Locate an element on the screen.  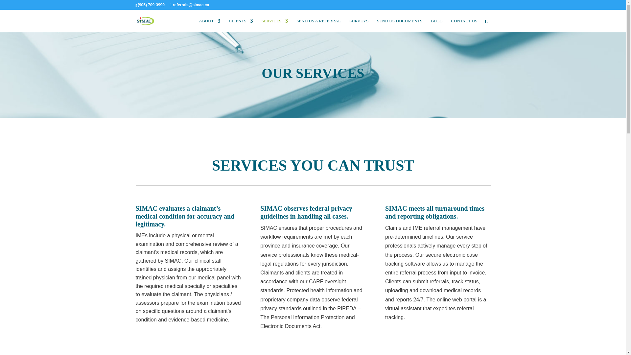
SEND US A REFERRAL is located at coordinates (318, 25).